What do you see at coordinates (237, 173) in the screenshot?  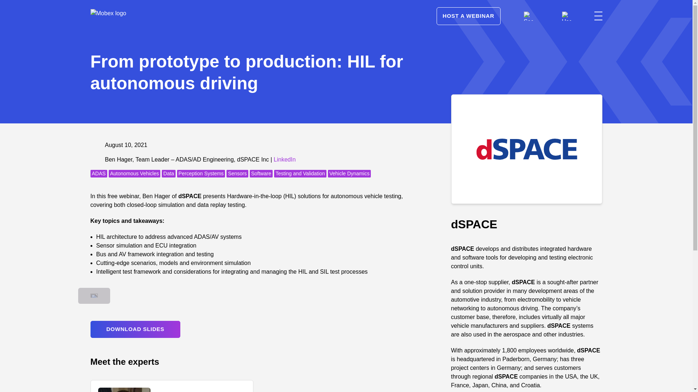 I see `Sensors` at bounding box center [237, 173].